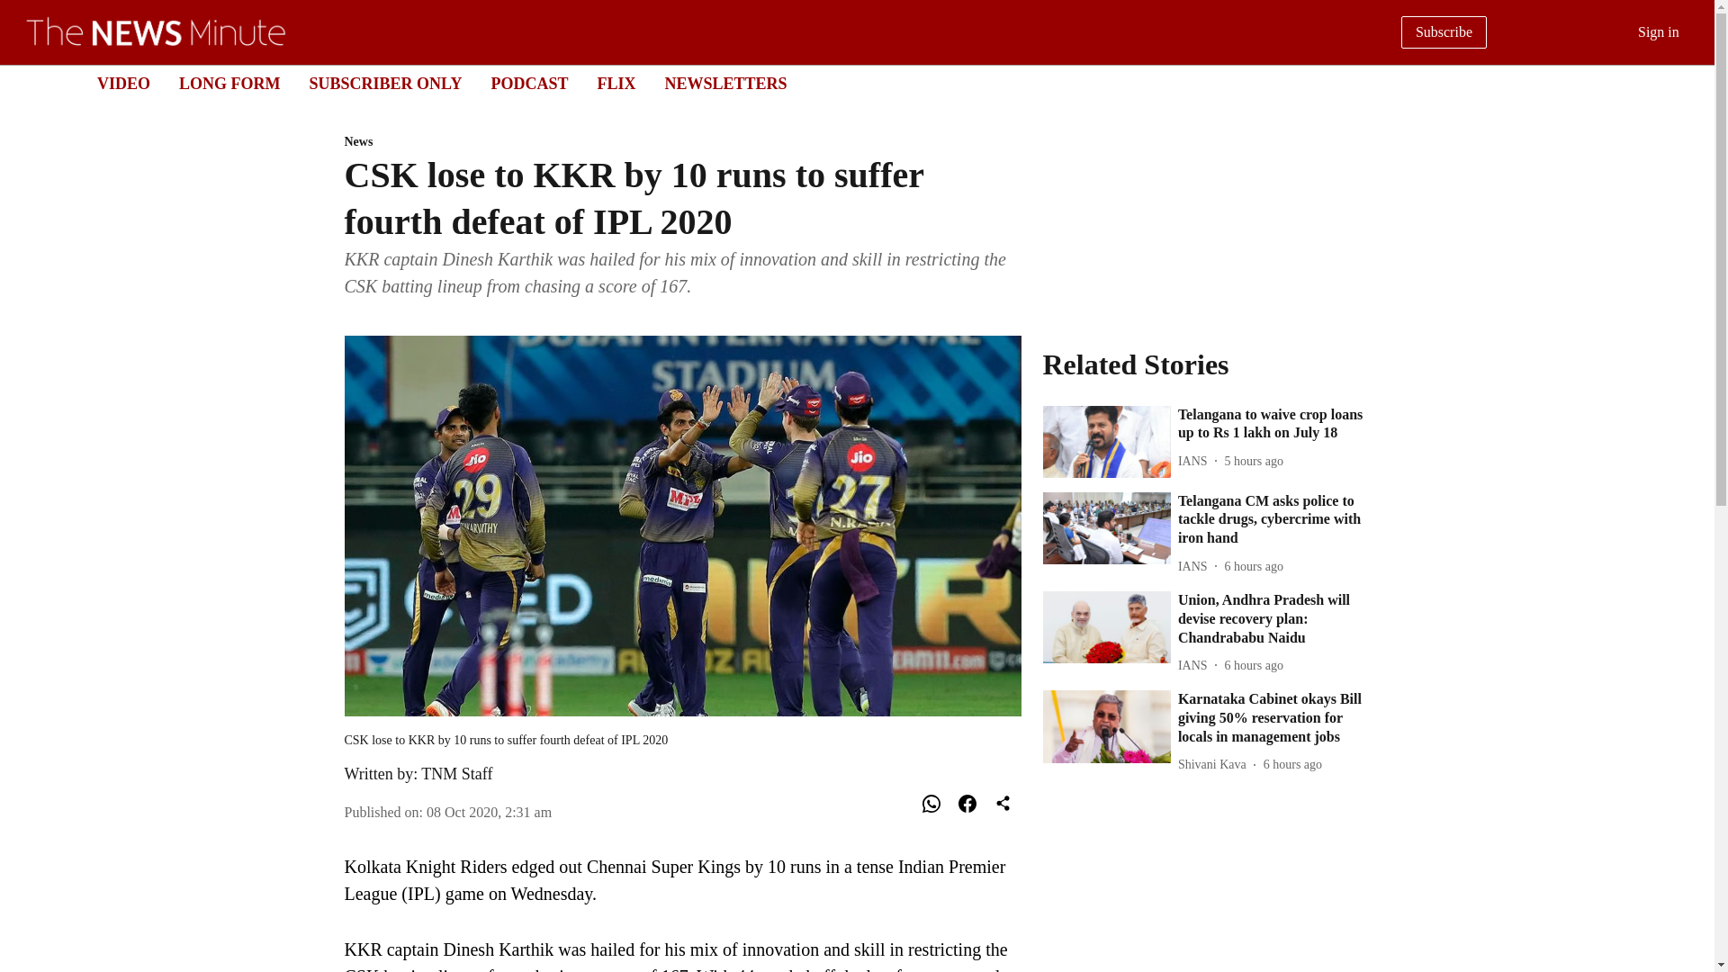 Image resolution: width=1728 pixels, height=972 pixels. I want to click on SUBSCRIBER ONLY, so click(385, 83).